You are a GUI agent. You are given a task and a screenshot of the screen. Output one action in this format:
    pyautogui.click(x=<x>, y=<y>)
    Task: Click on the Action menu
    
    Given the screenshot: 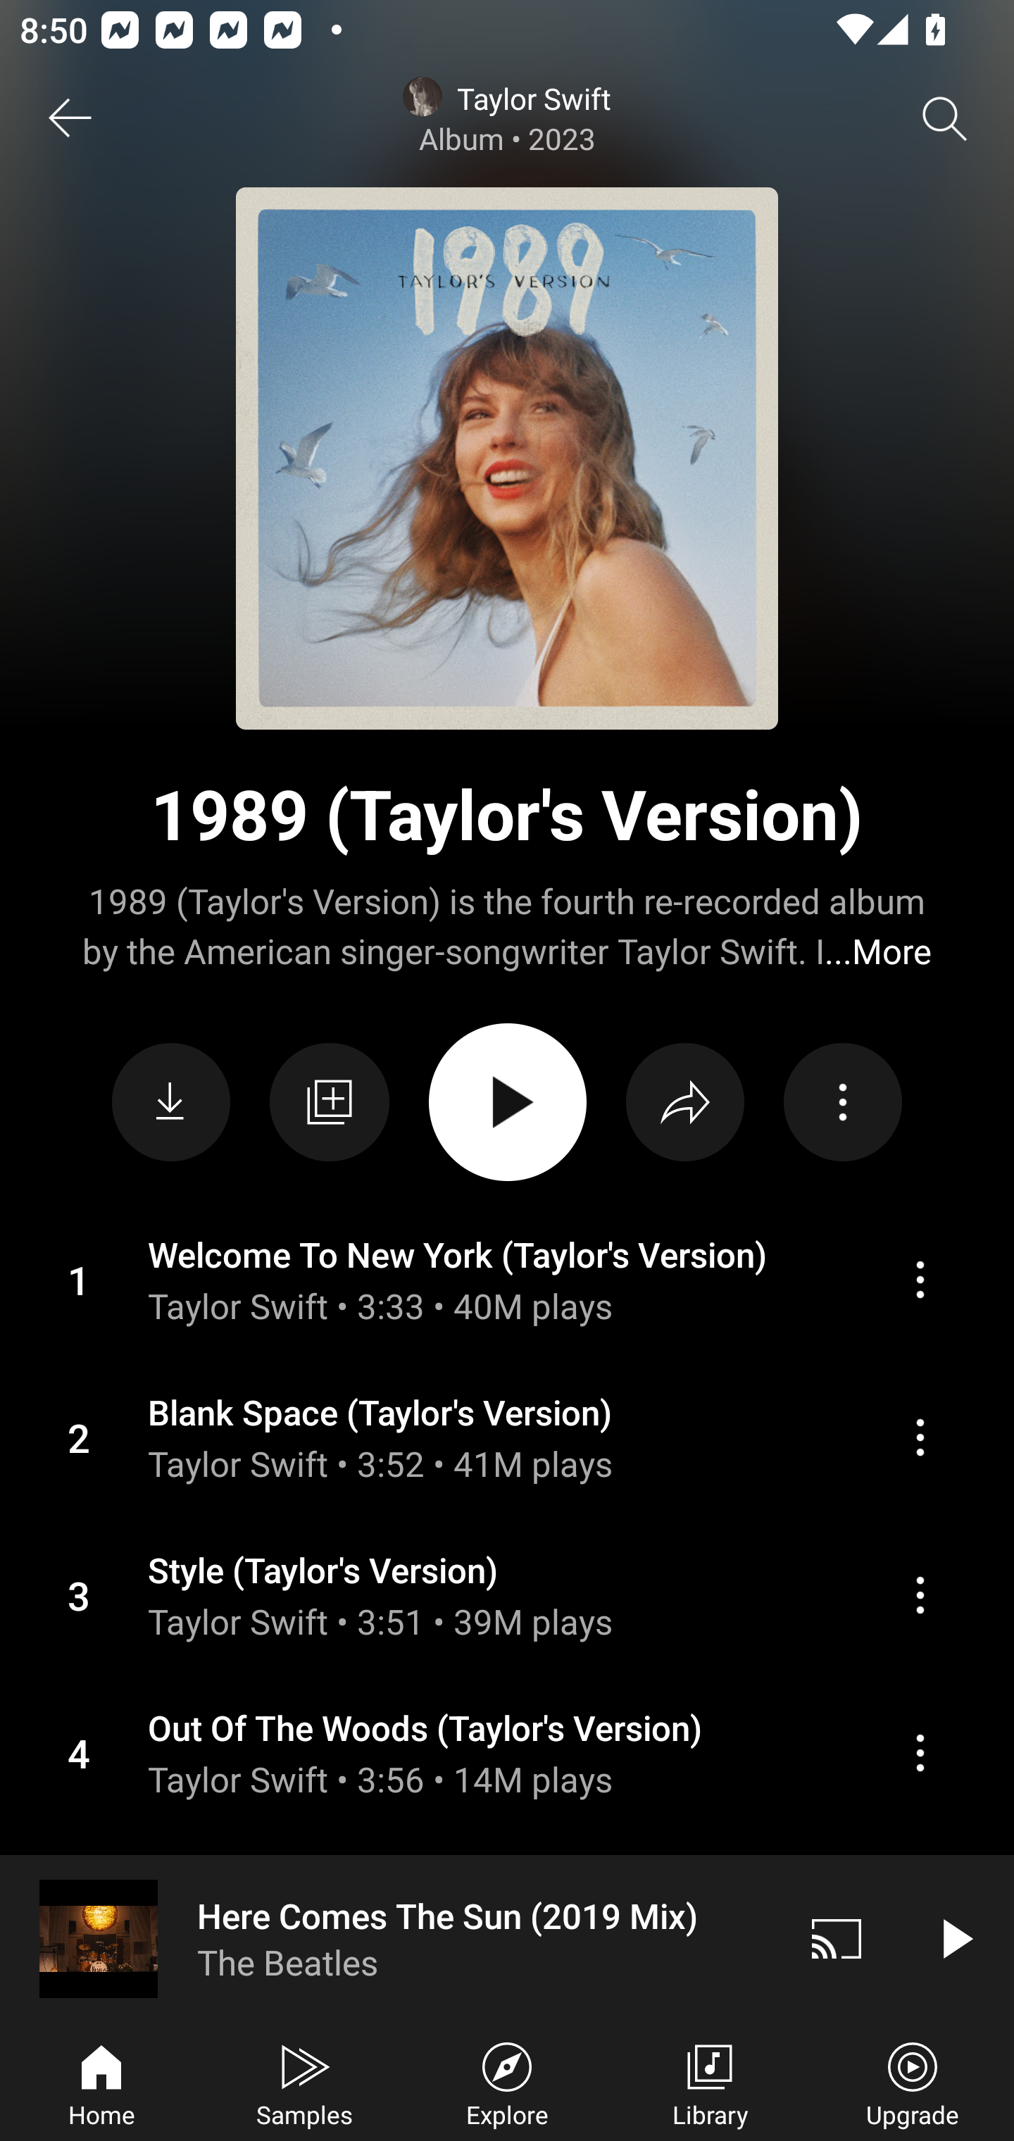 What is the action you would take?
    pyautogui.click(x=507, y=1754)
    